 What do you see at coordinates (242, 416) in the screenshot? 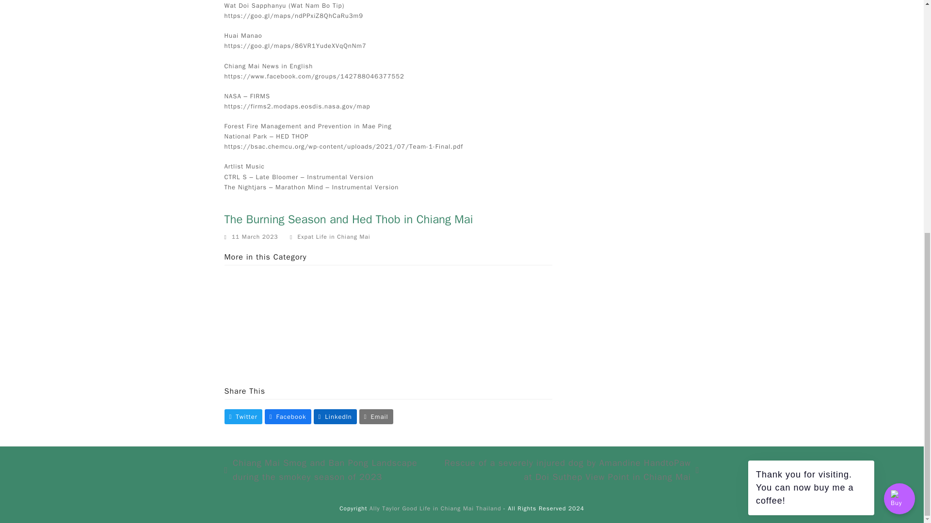
I see `Twitter` at bounding box center [242, 416].